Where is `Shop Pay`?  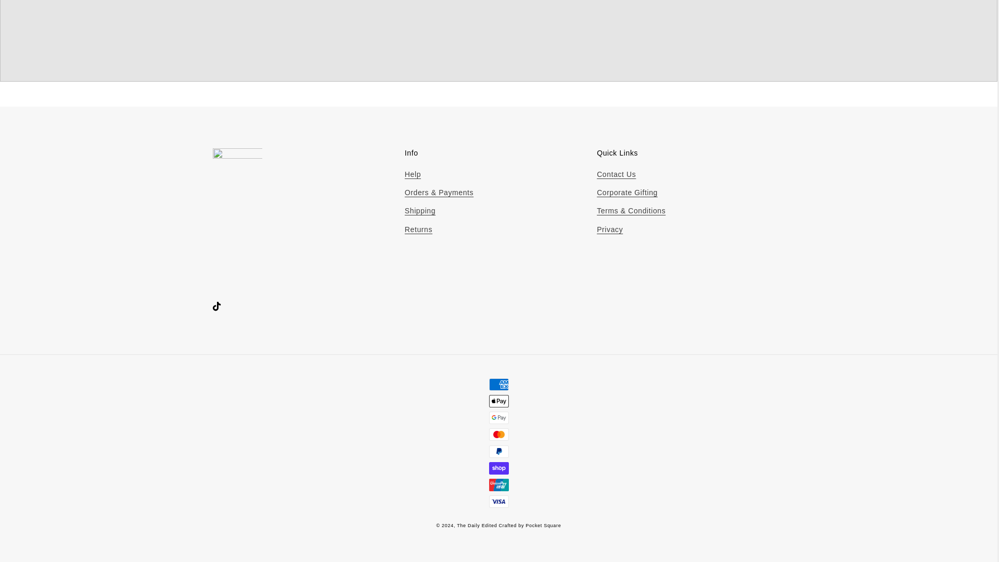
Shop Pay is located at coordinates (498, 468).